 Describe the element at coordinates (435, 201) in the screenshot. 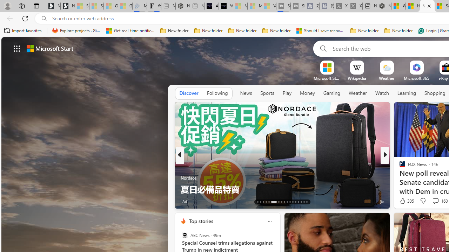

I see `View comments 6 Comment` at that location.